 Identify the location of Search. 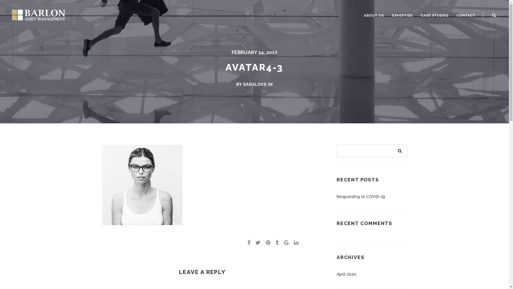
(400, 151).